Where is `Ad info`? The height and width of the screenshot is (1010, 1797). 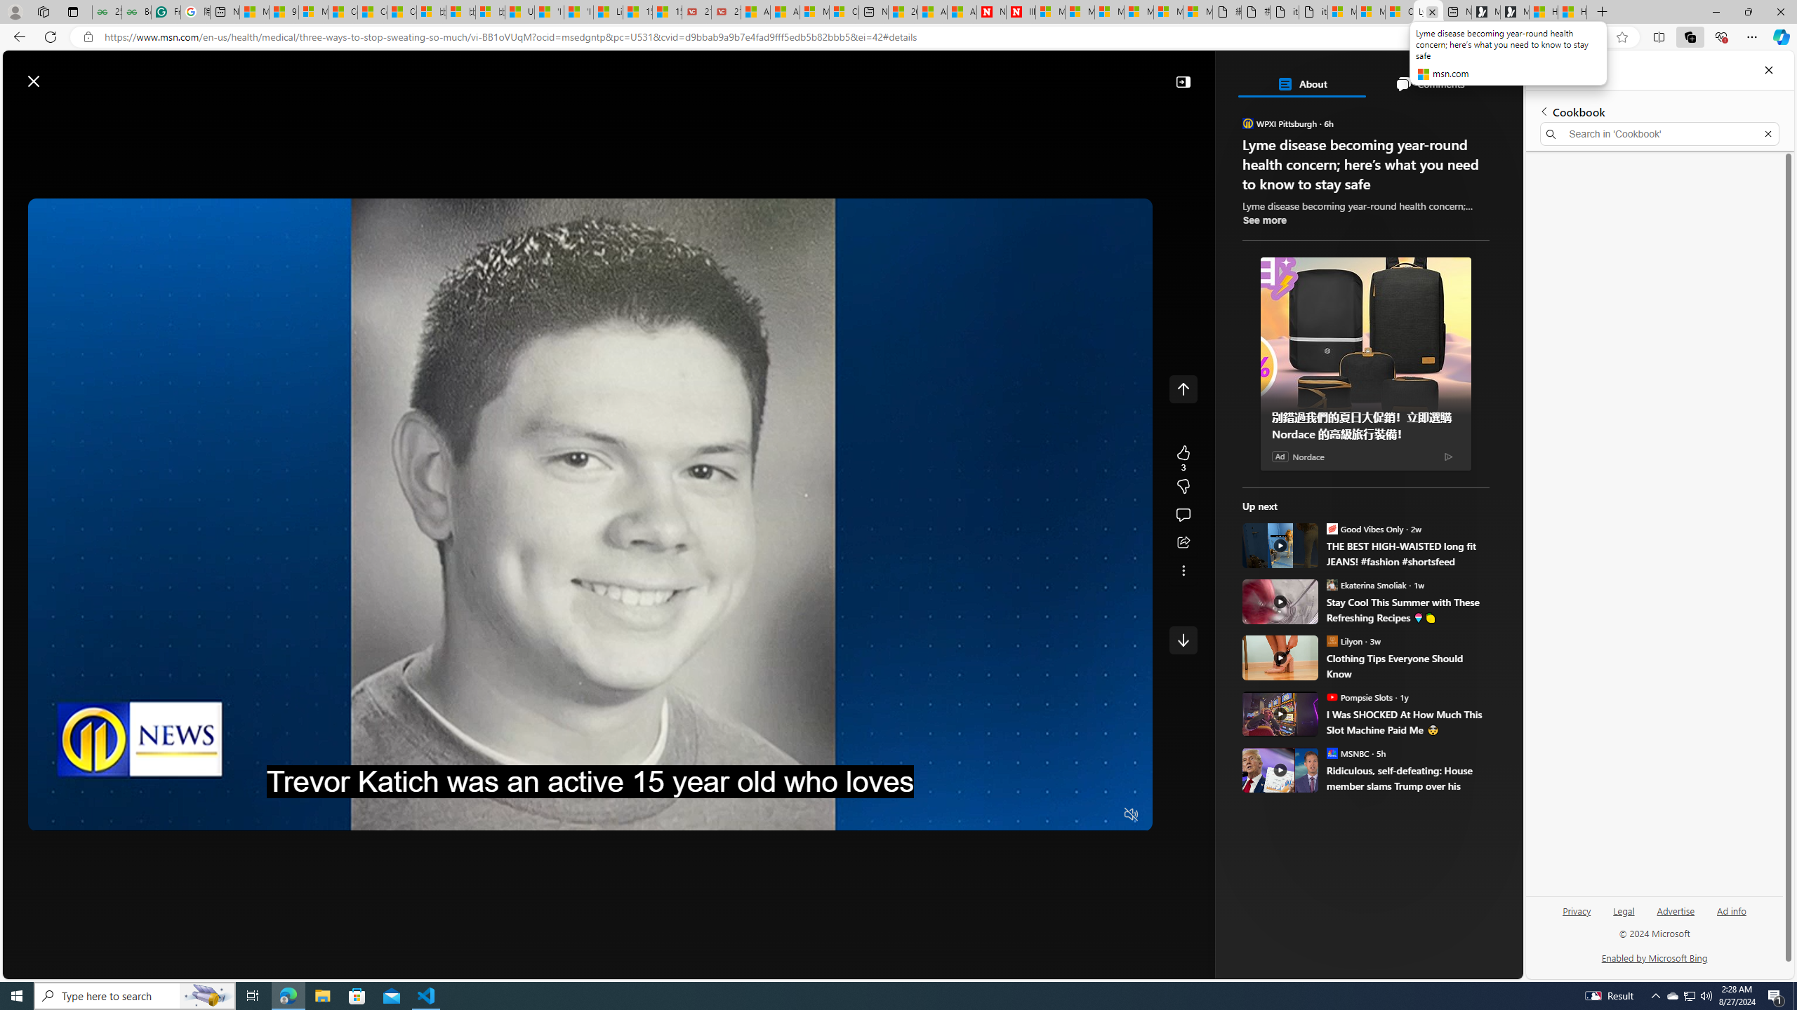
Ad info is located at coordinates (1731, 910).